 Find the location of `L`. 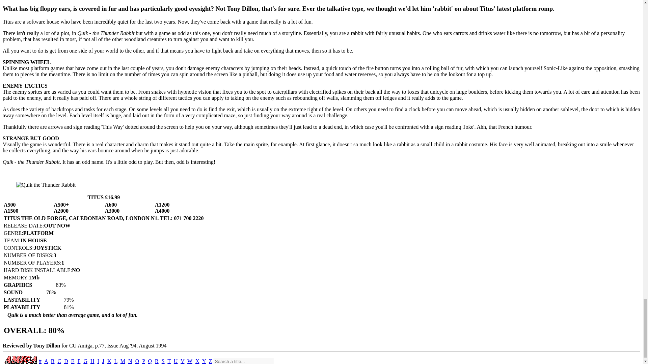

L is located at coordinates (116, 361).